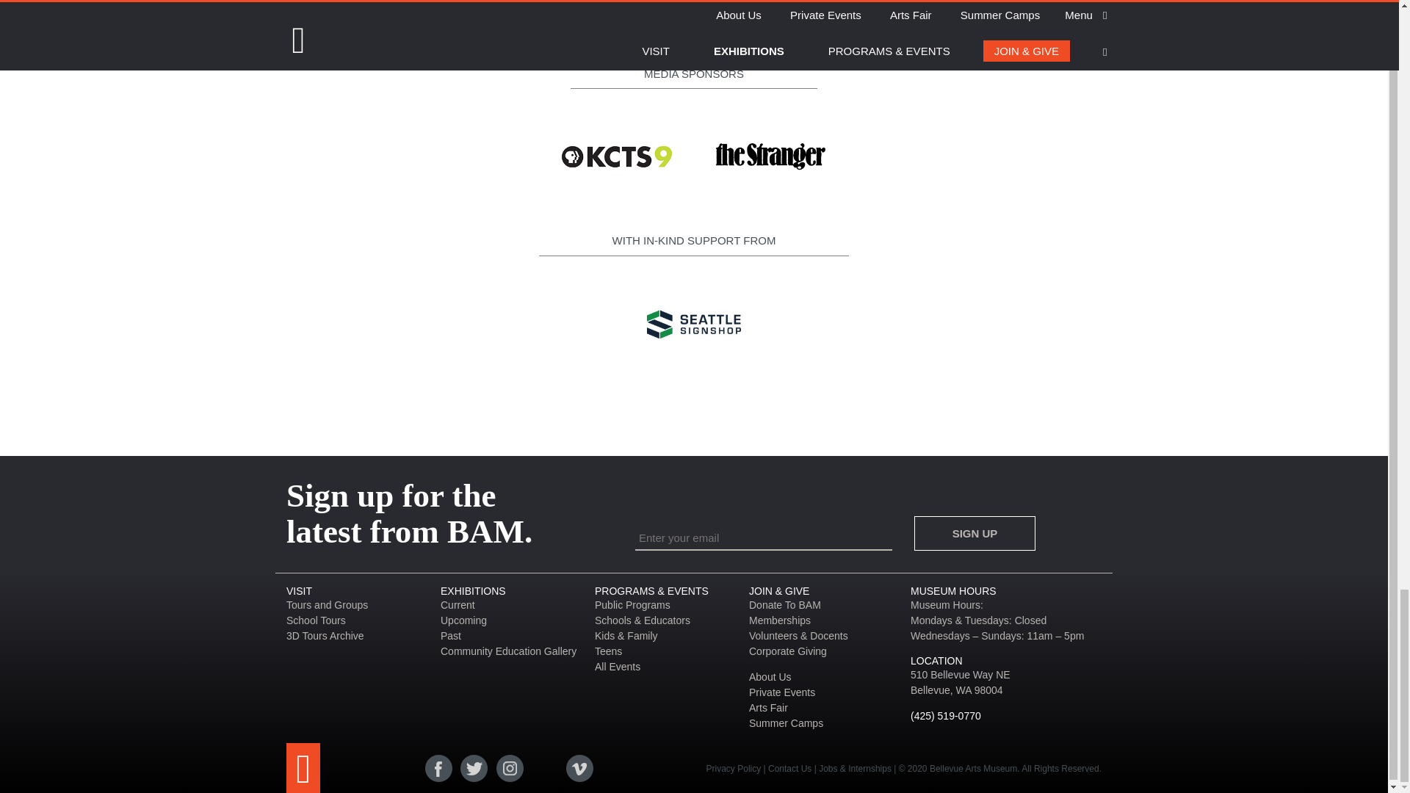 Image resolution: width=1410 pixels, height=793 pixels. Describe the element at coordinates (974, 533) in the screenshot. I see `Sign up` at that location.